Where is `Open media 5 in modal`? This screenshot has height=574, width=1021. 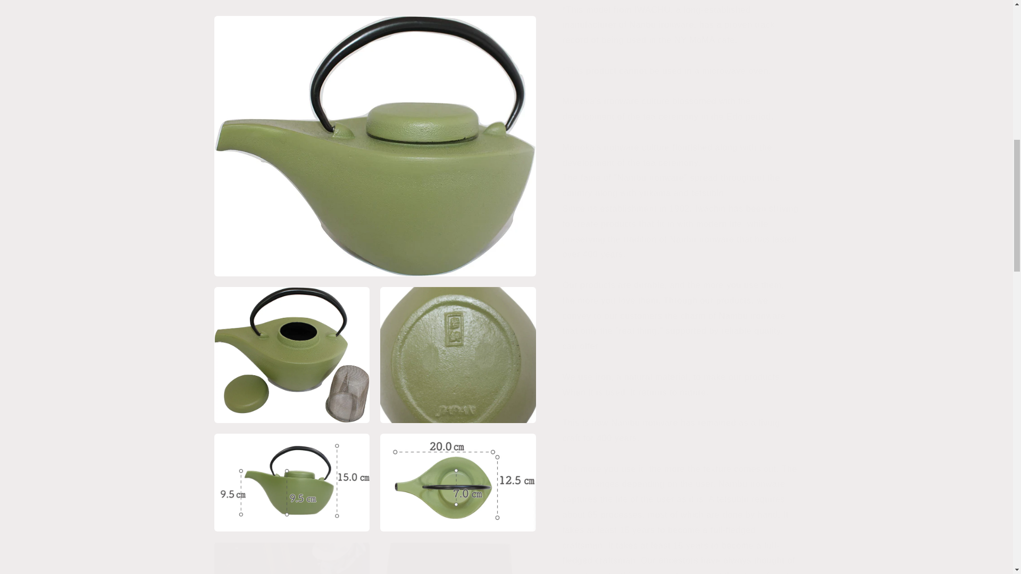
Open media 5 in modal is located at coordinates (458, 15).